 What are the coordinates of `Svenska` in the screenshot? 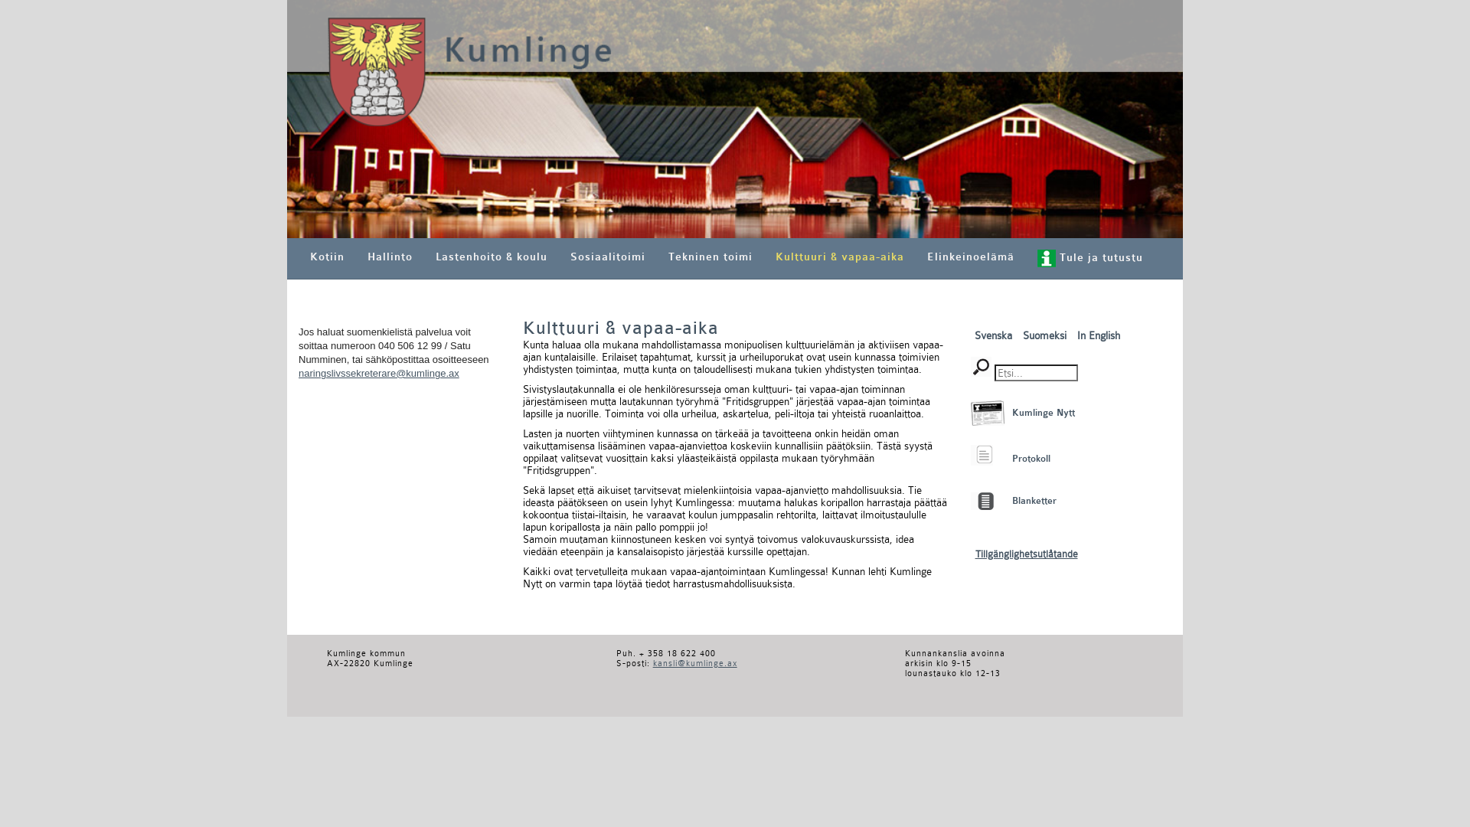 It's located at (994, 335).